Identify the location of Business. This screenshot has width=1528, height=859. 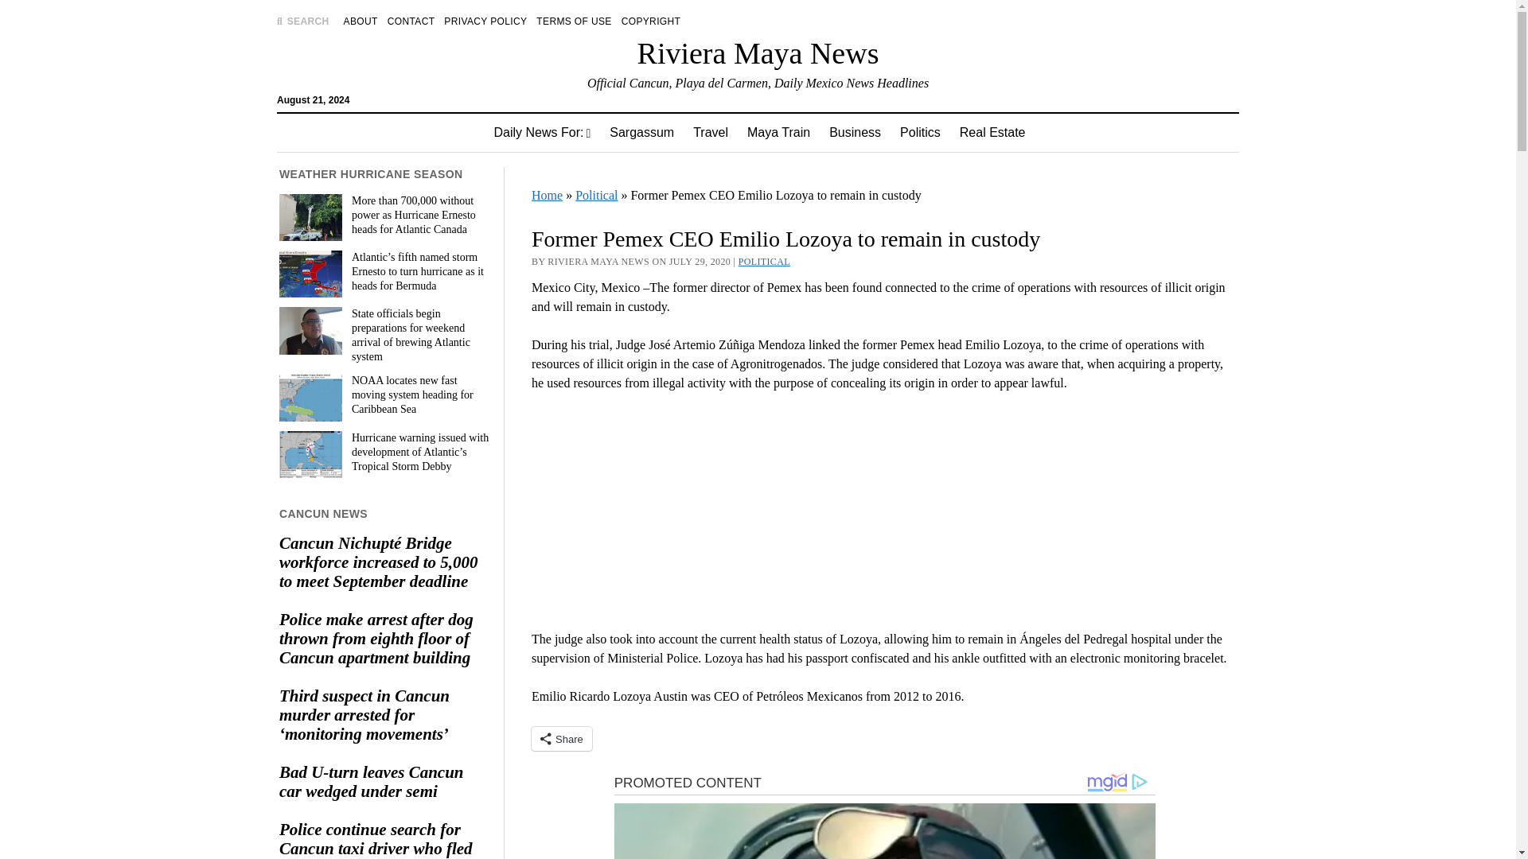
(855, 132).